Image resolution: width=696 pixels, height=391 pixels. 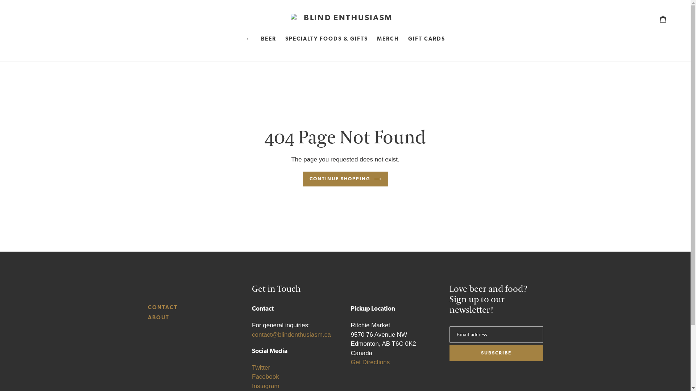 What do you see at coordinates (370, 362) in the screenshot?
I see `Get Directions` at bounding box center [370, 362].